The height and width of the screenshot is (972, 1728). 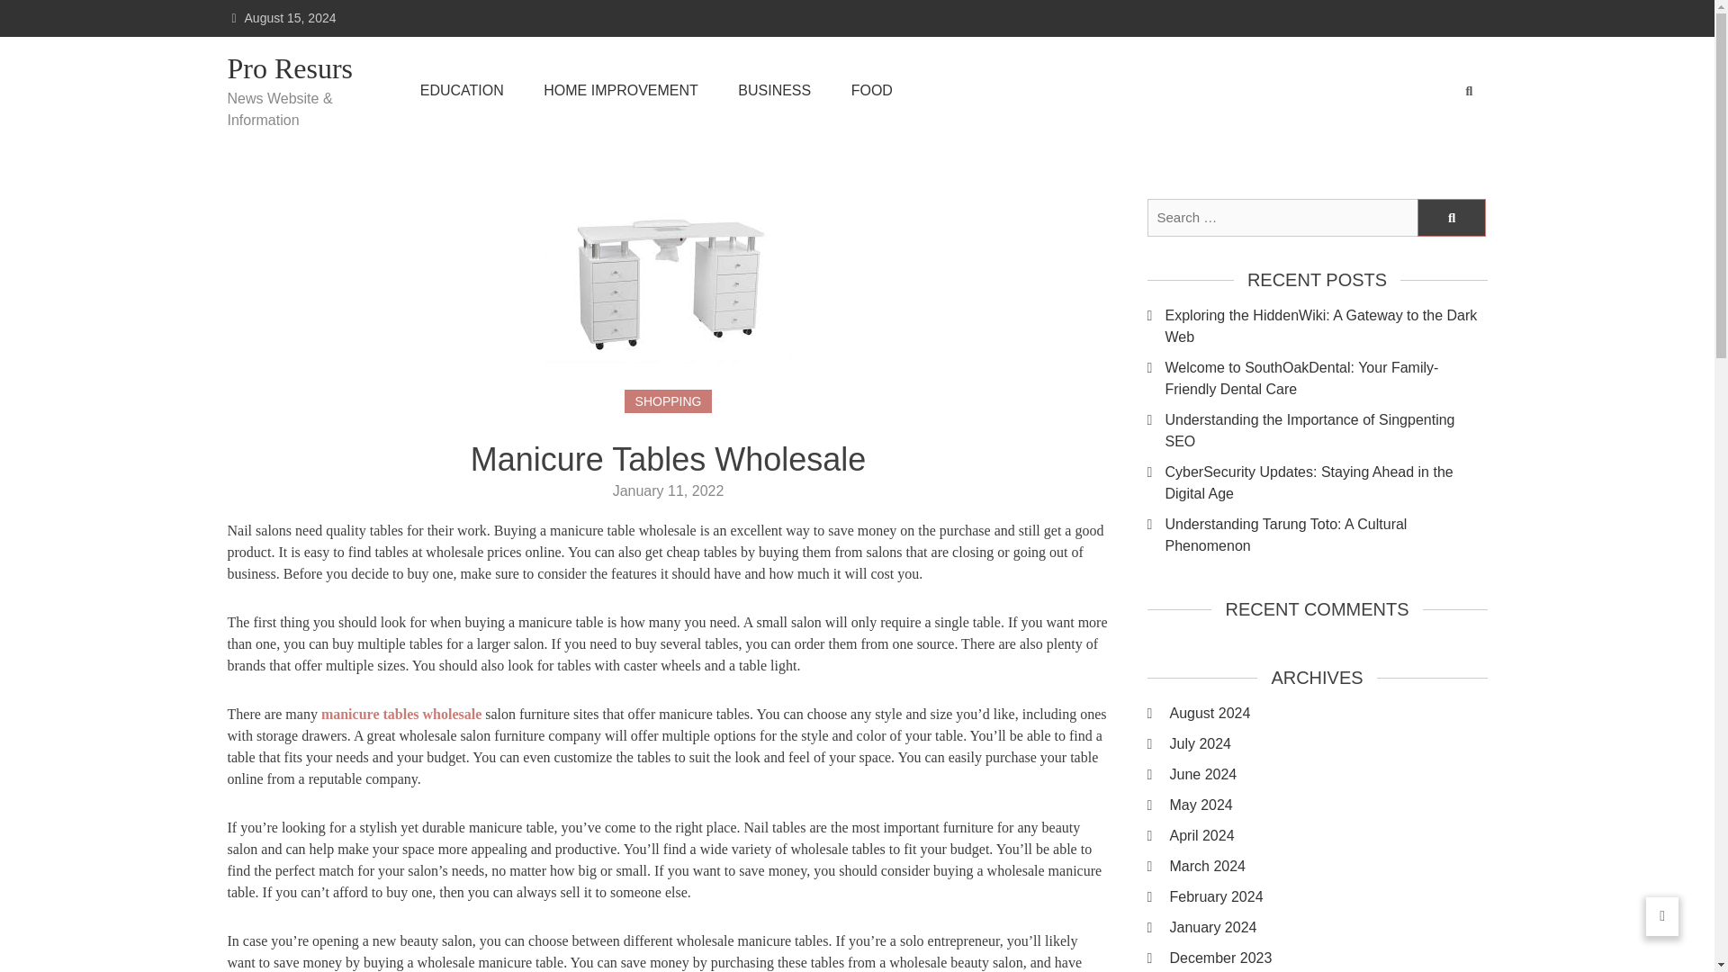 What do you see at coordinates (462, 90) in the screenshot?
I see `EDUCATION` at bounding box center [462, 90].